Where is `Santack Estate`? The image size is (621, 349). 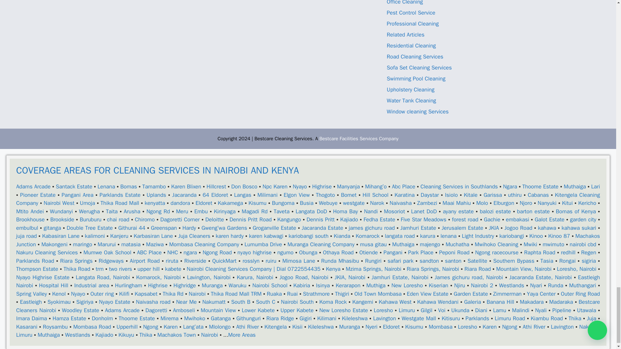
Santack Estate is located at coordinates (74, 186).